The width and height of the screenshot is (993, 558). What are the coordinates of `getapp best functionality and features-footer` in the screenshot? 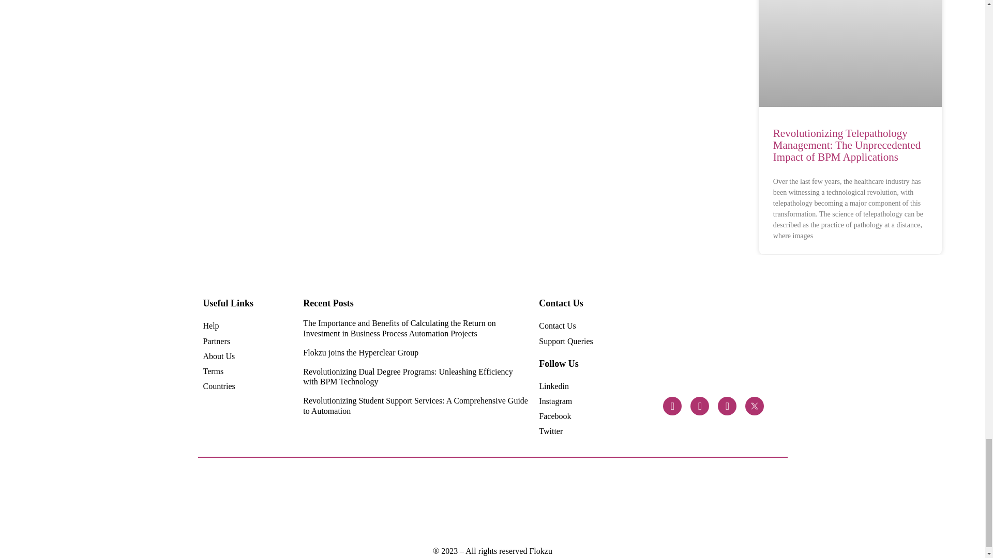 It's located at (689, 502).